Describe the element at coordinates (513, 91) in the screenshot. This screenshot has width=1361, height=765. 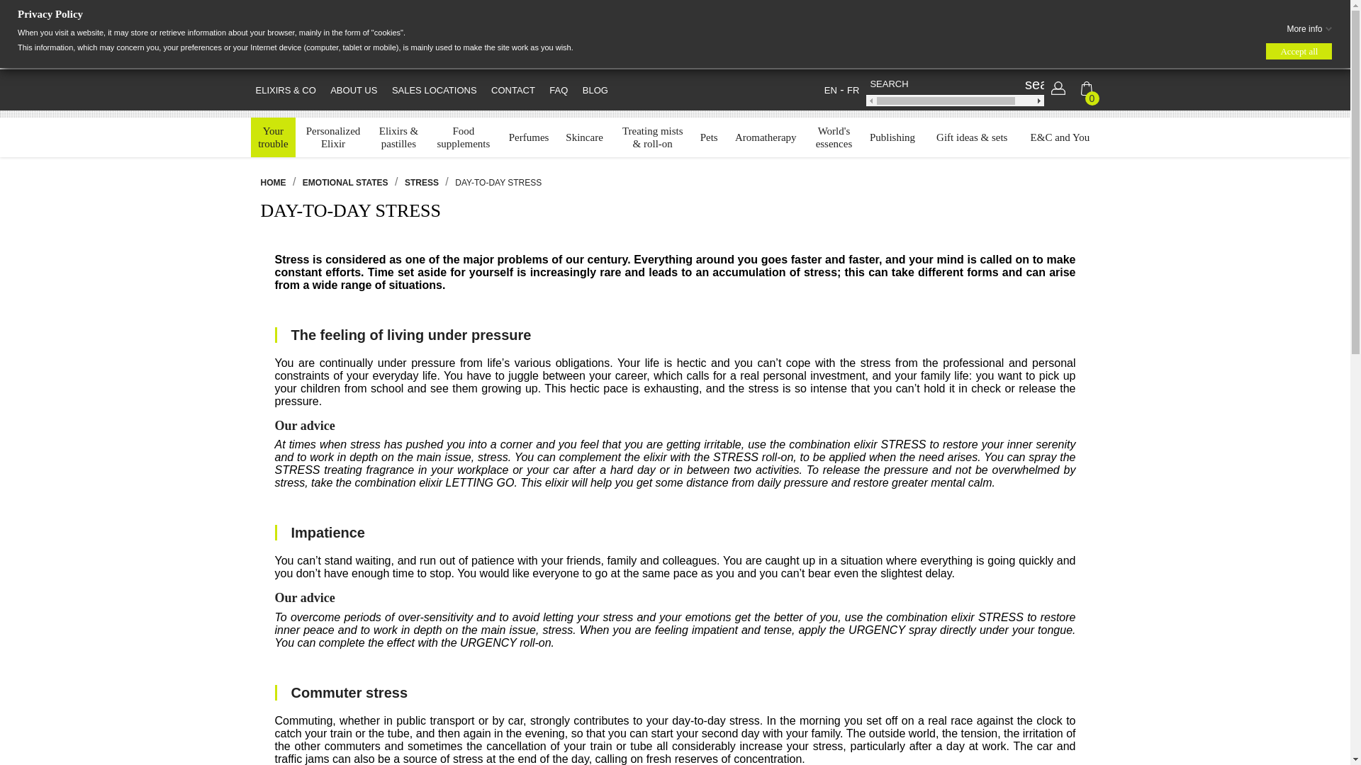
I see `FAQ` at that location.